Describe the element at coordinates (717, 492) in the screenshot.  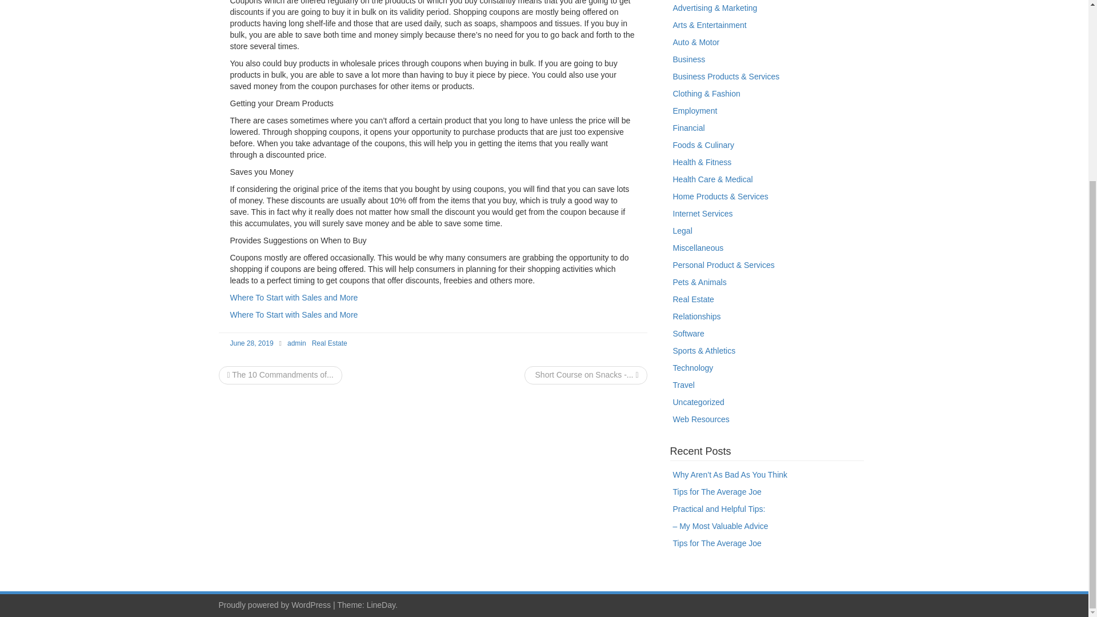
I see `Tips for The Average Joe` at that location.